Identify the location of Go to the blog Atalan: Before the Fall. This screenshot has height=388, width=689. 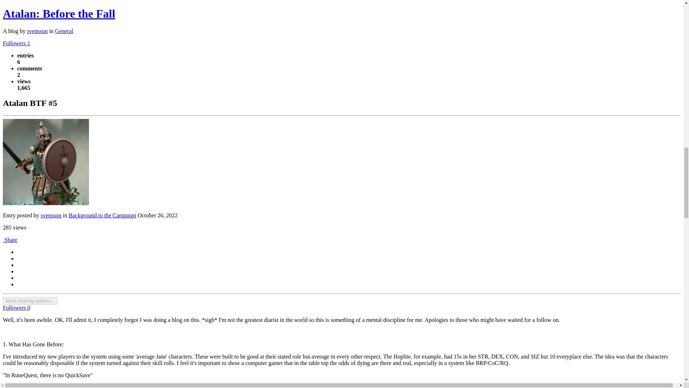
(59, 14).